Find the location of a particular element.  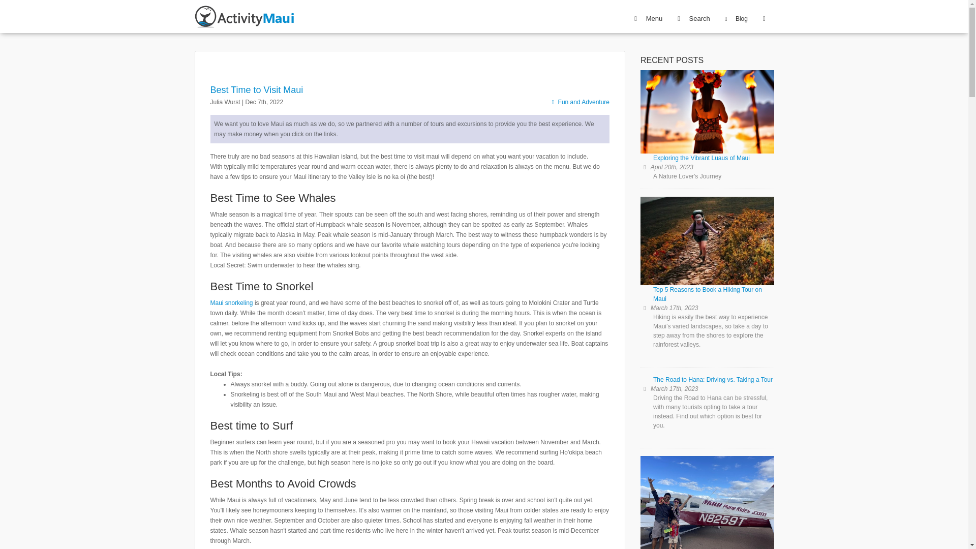

9 Reasons We Love Maui Plane Rides is located at coordinates (707, 502).